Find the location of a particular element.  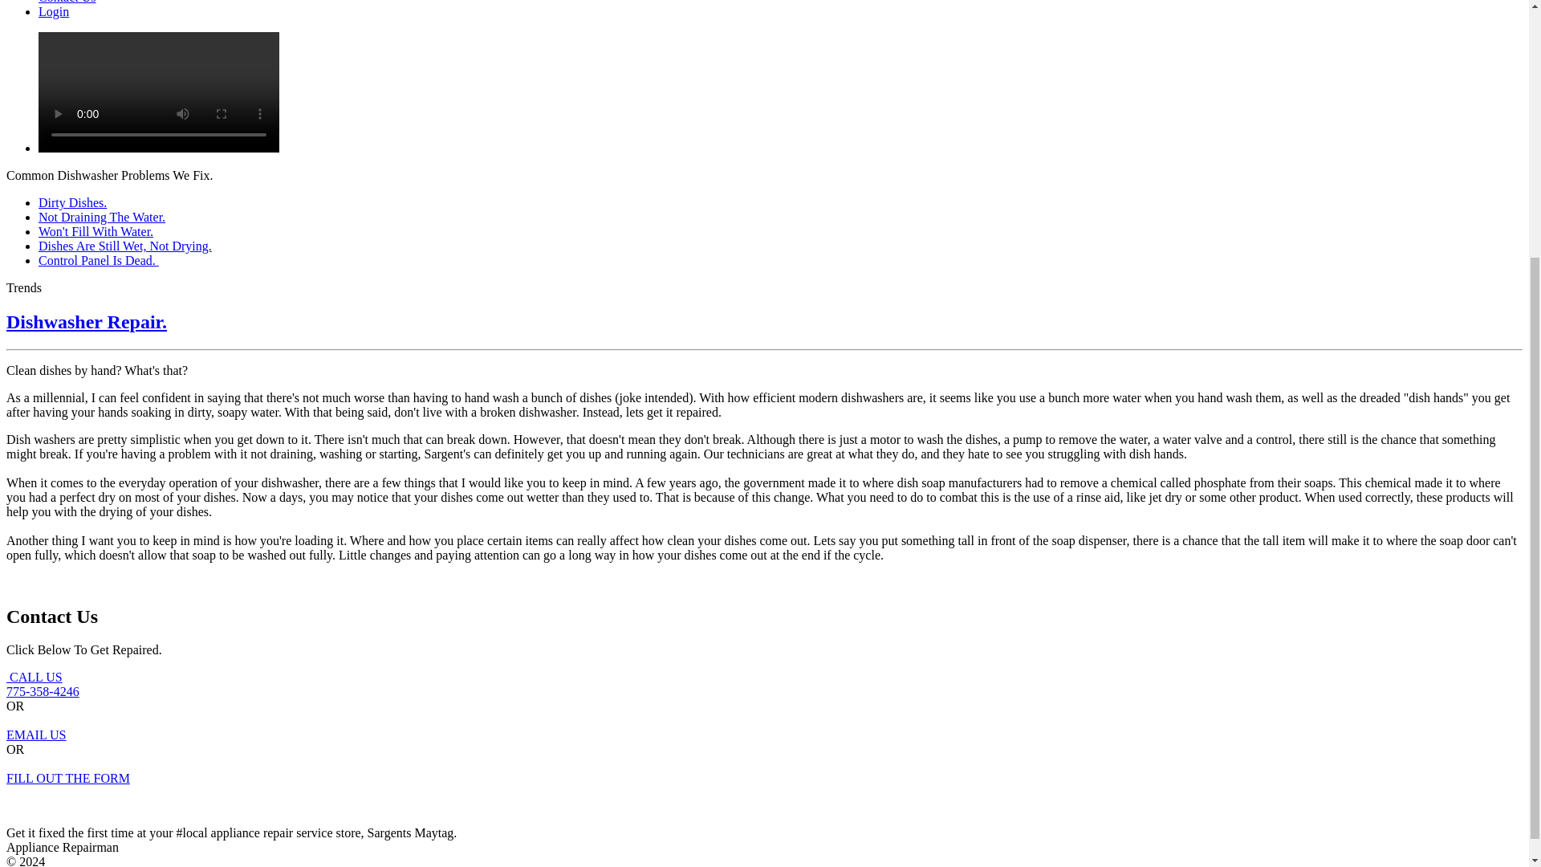

EMAIL US is located at coordinates (98, 260).